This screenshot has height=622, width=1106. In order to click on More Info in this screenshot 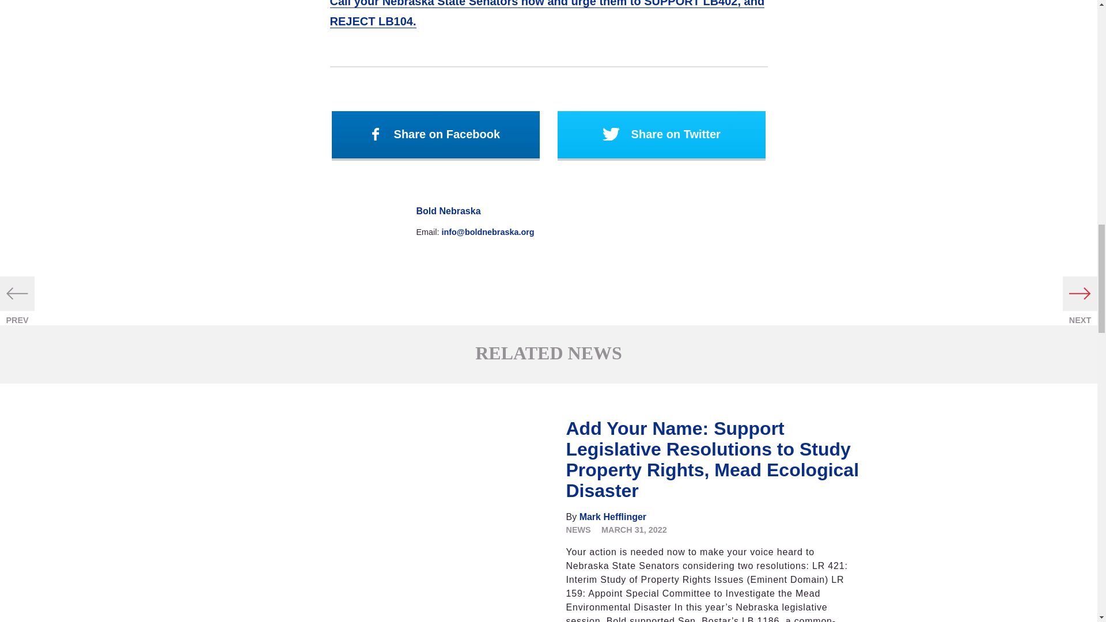, I will do `click(393, 519)`.